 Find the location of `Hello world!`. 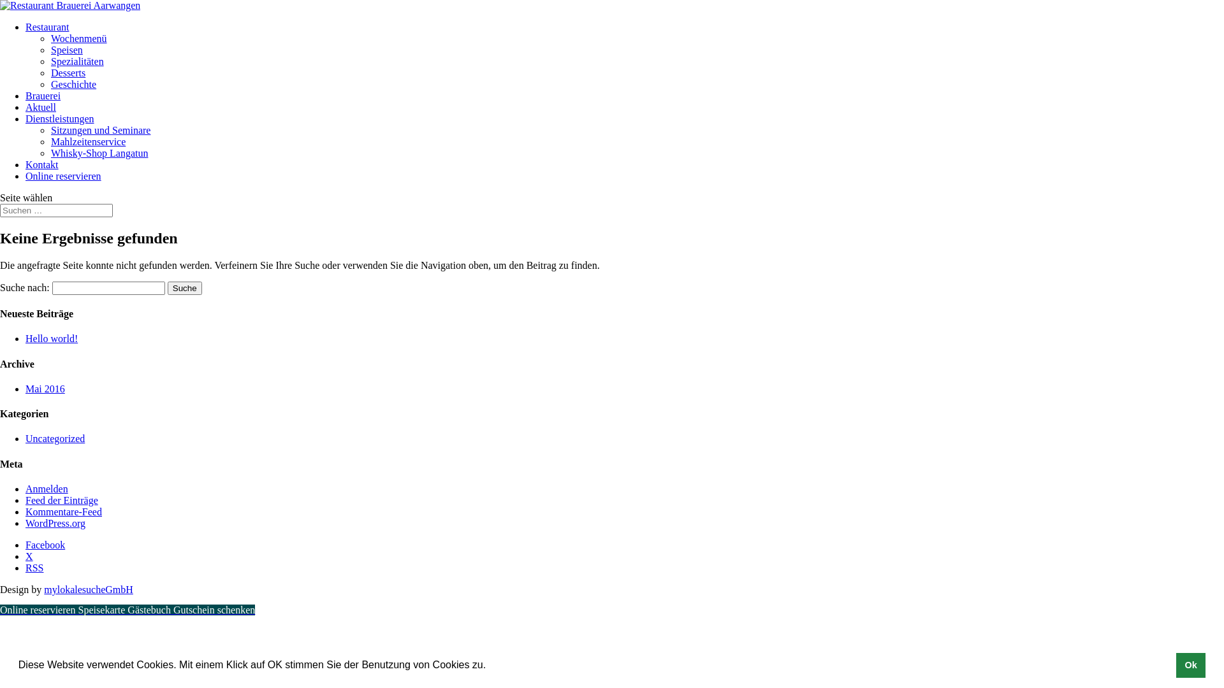

Hello world! is located at coordinates (52, 339).